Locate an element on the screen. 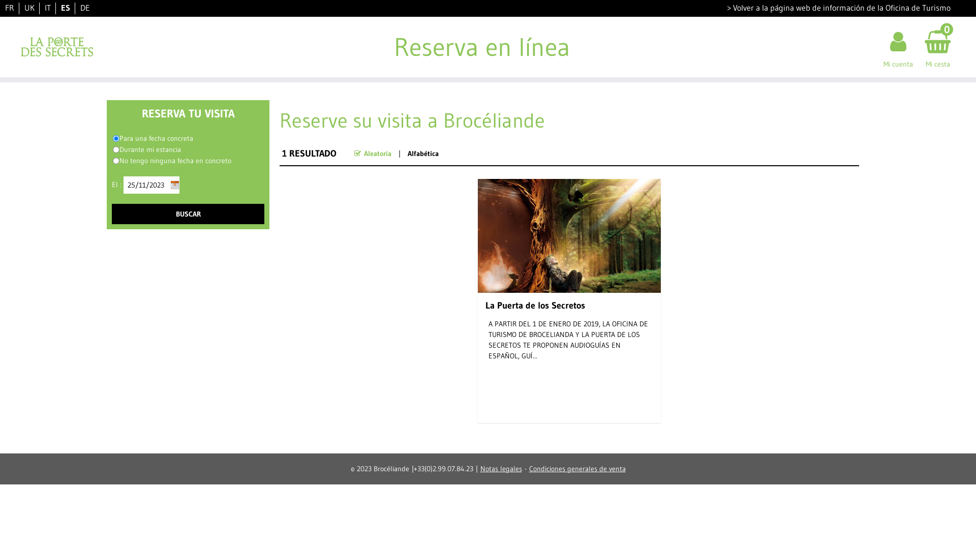 The image size is (976, 549). AUCUNE is located at coordinates (116, 161).